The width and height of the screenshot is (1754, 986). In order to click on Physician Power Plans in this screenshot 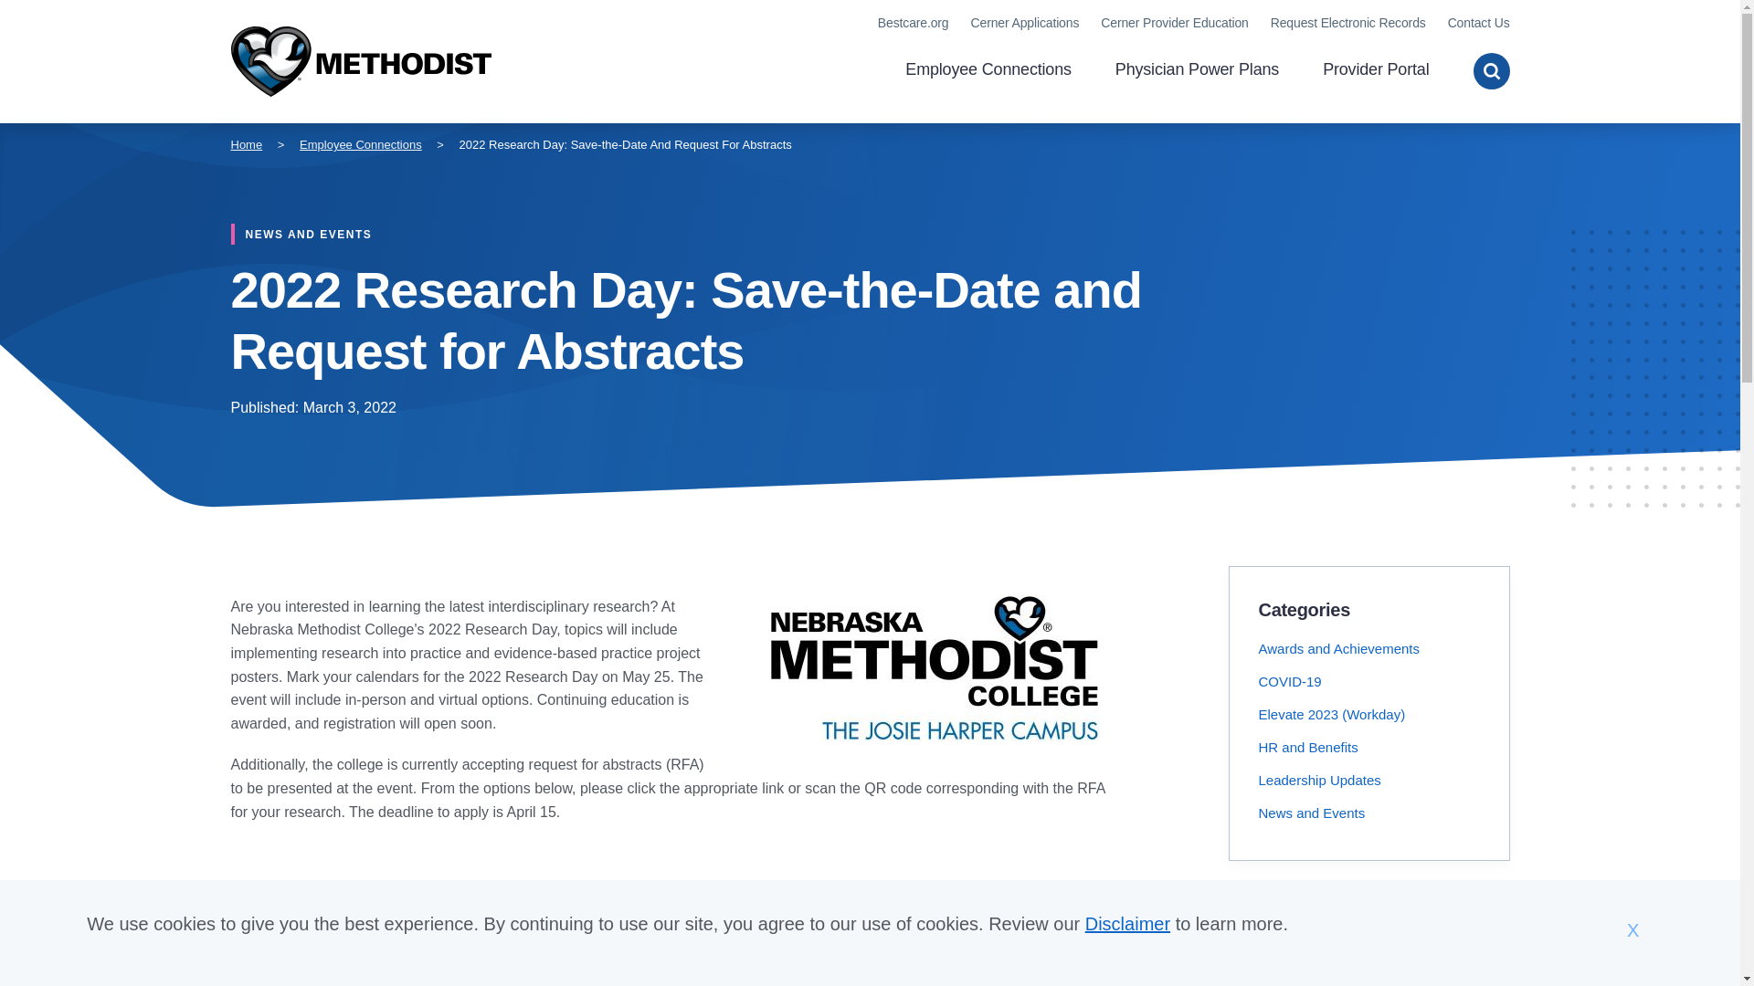, I will do `click(1197, 71)`.